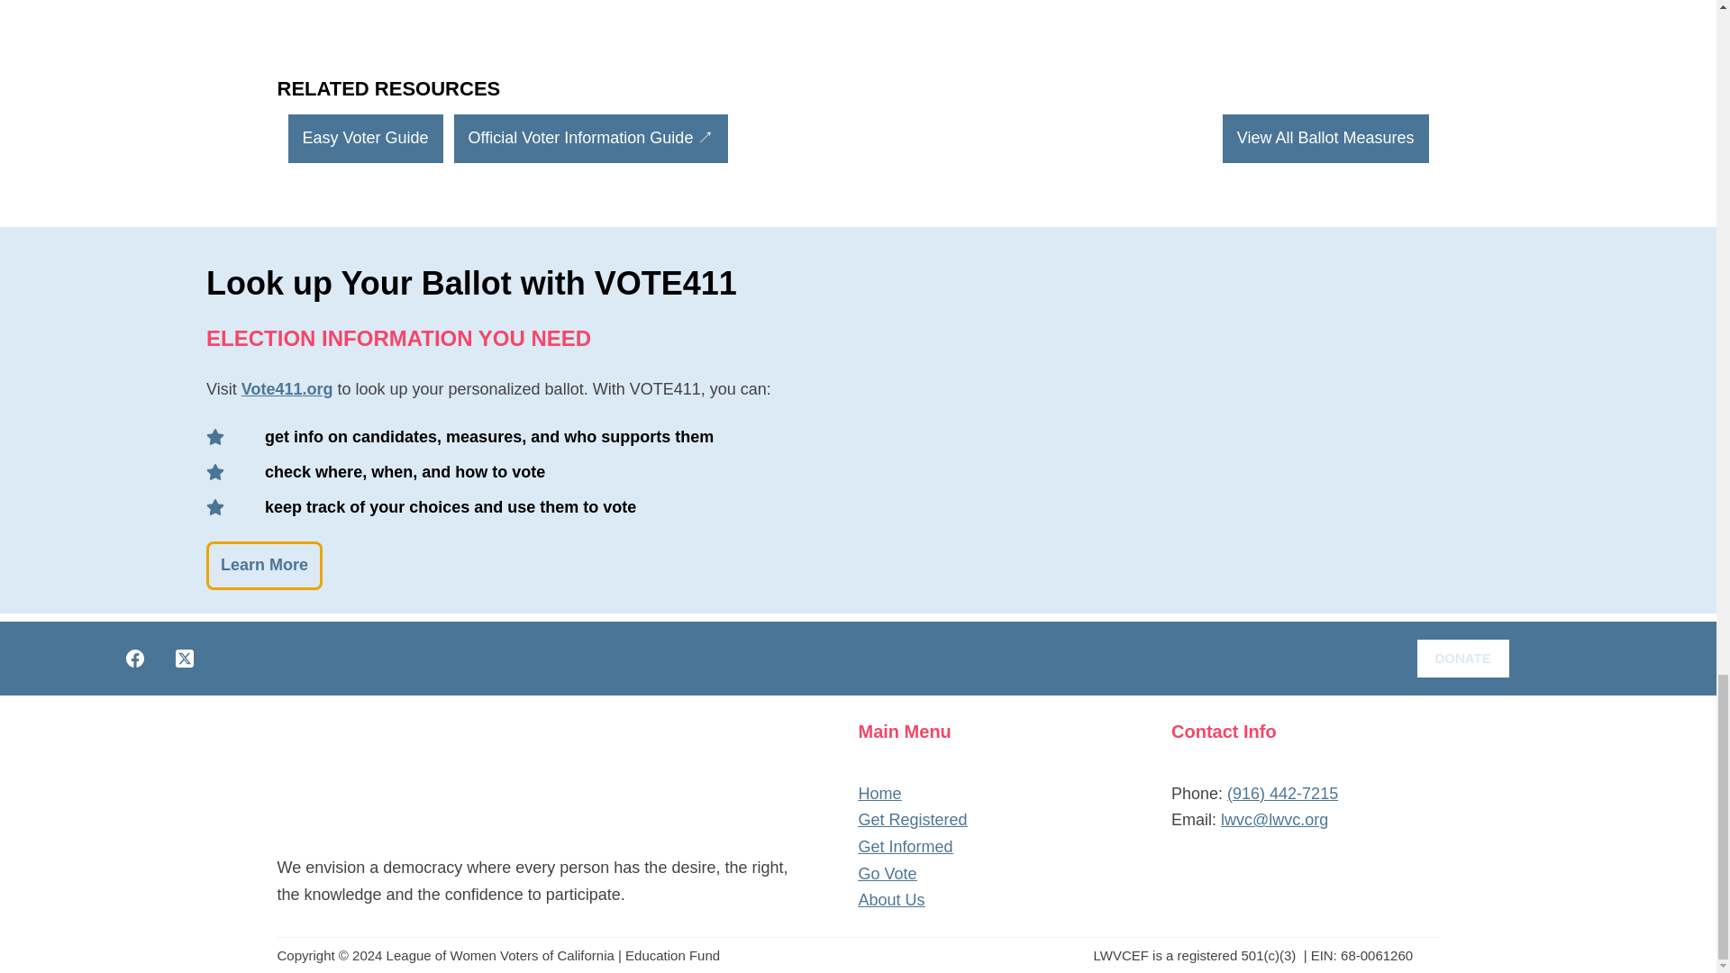 This screenshot has height=973, width=1730. Describe the element at coordinates (272, 389) in the screenshot. I see `Vote411` at that location.